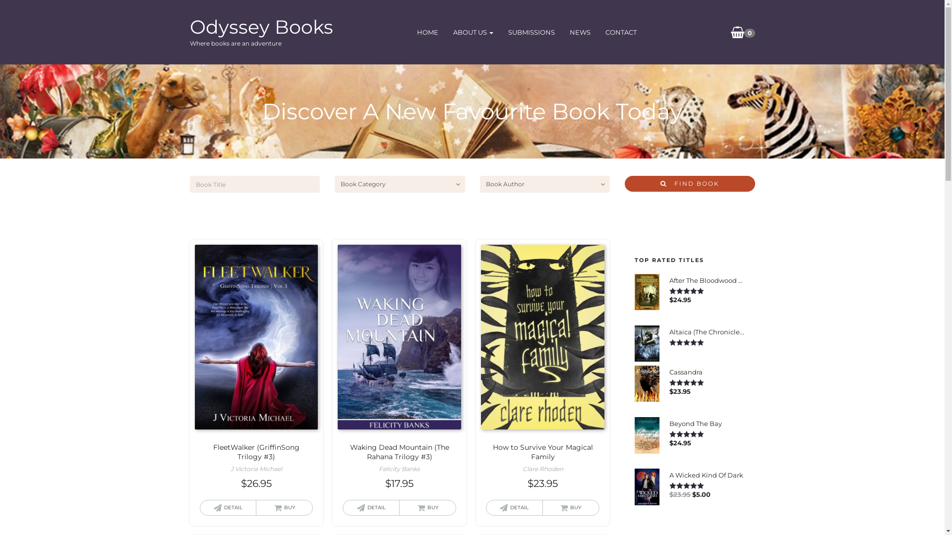 This screenshot has width=952, height=535. I want to click on 0, so click(738, 32).